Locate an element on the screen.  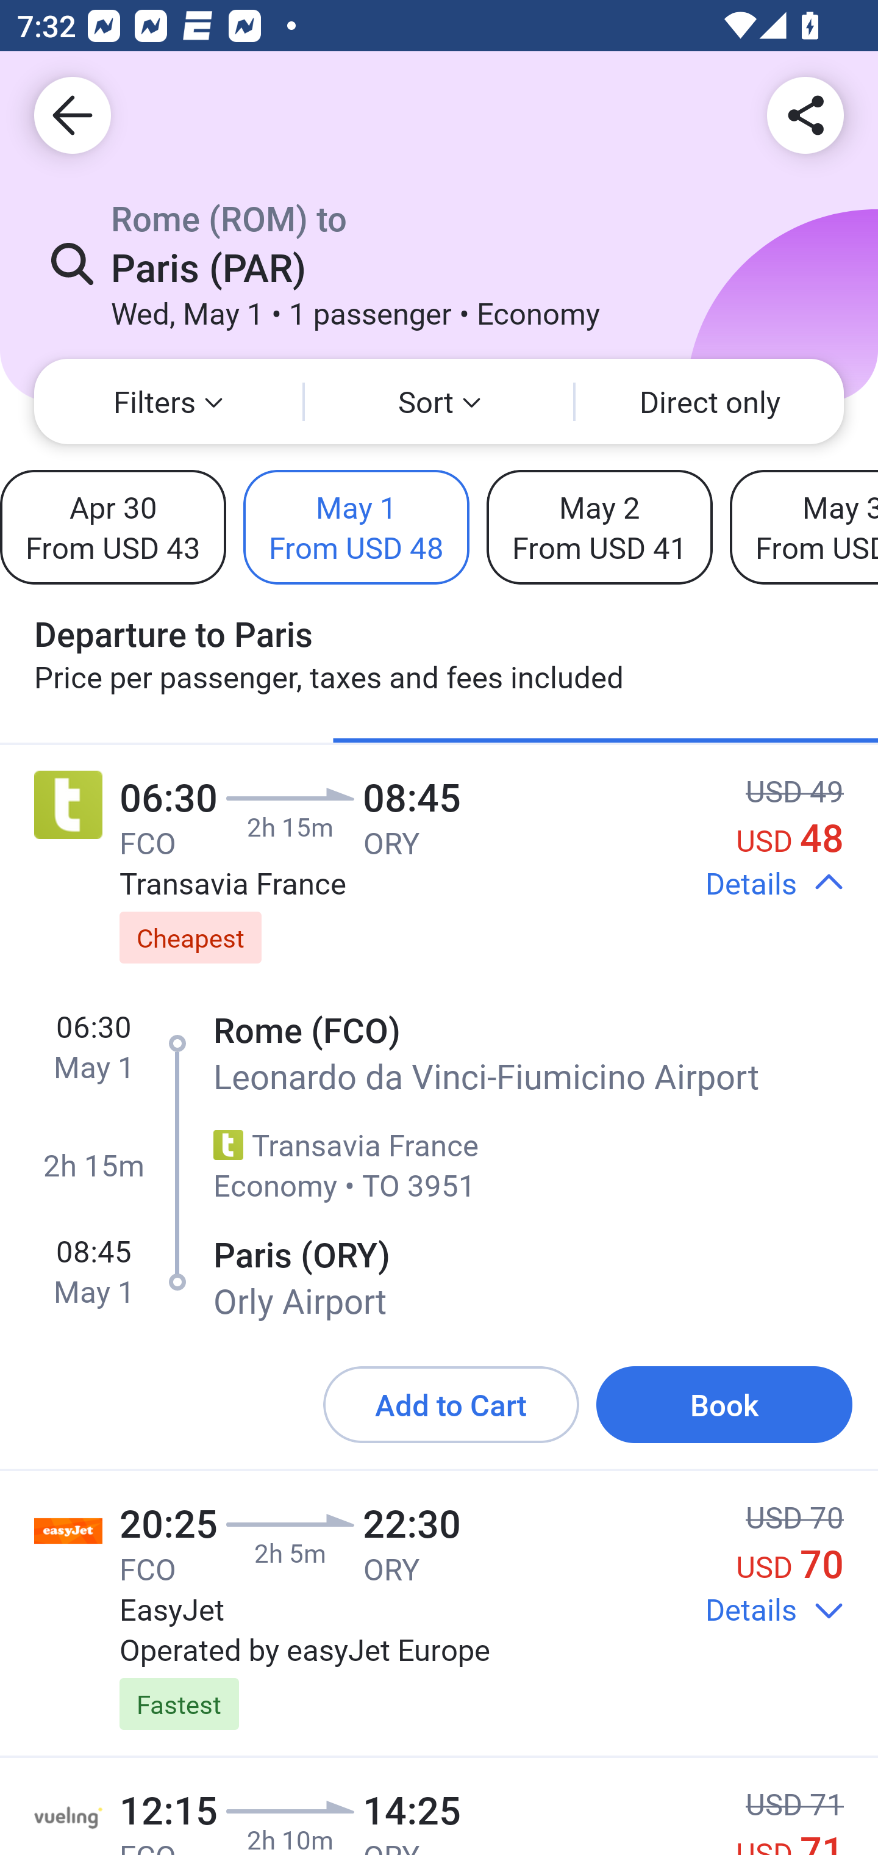
Direct only is located at coordinates (710, 402).